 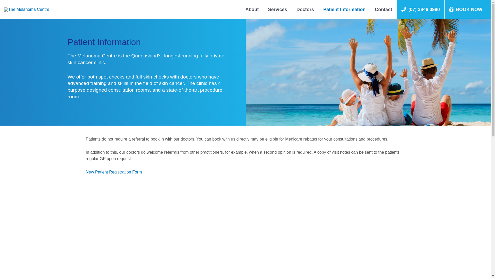 I want to click on (07) 3846 0990, so click(x=421, y=9).